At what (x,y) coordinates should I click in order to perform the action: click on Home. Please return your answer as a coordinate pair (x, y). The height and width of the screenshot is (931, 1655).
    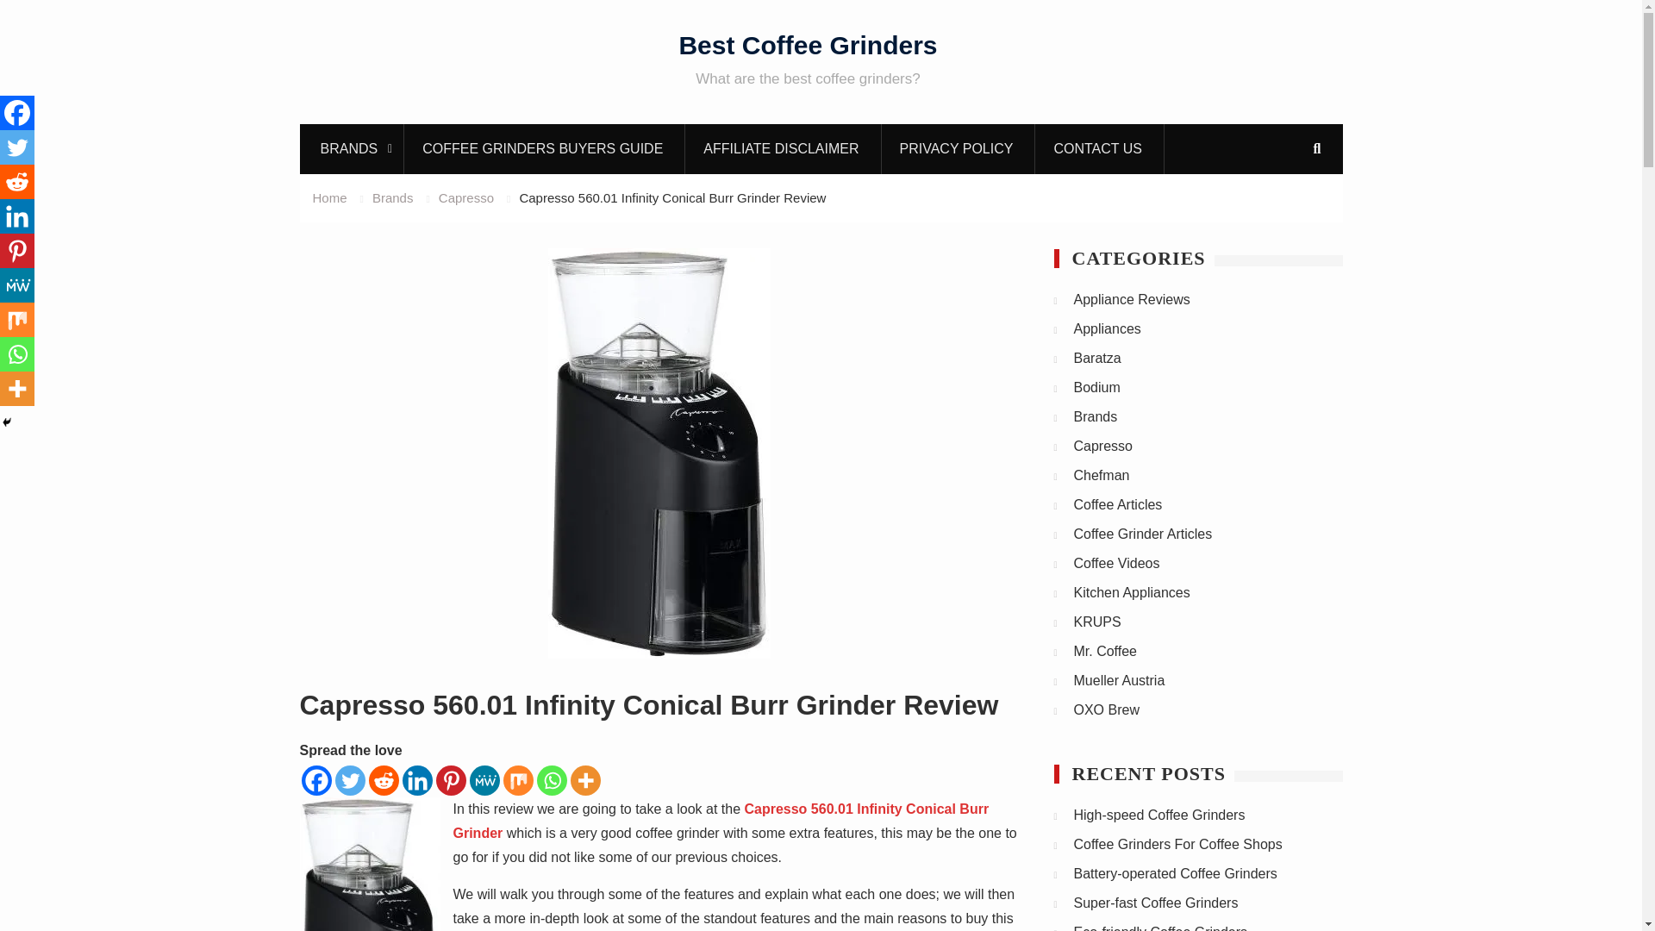
    Looking at the image, I should click on (329, 197).